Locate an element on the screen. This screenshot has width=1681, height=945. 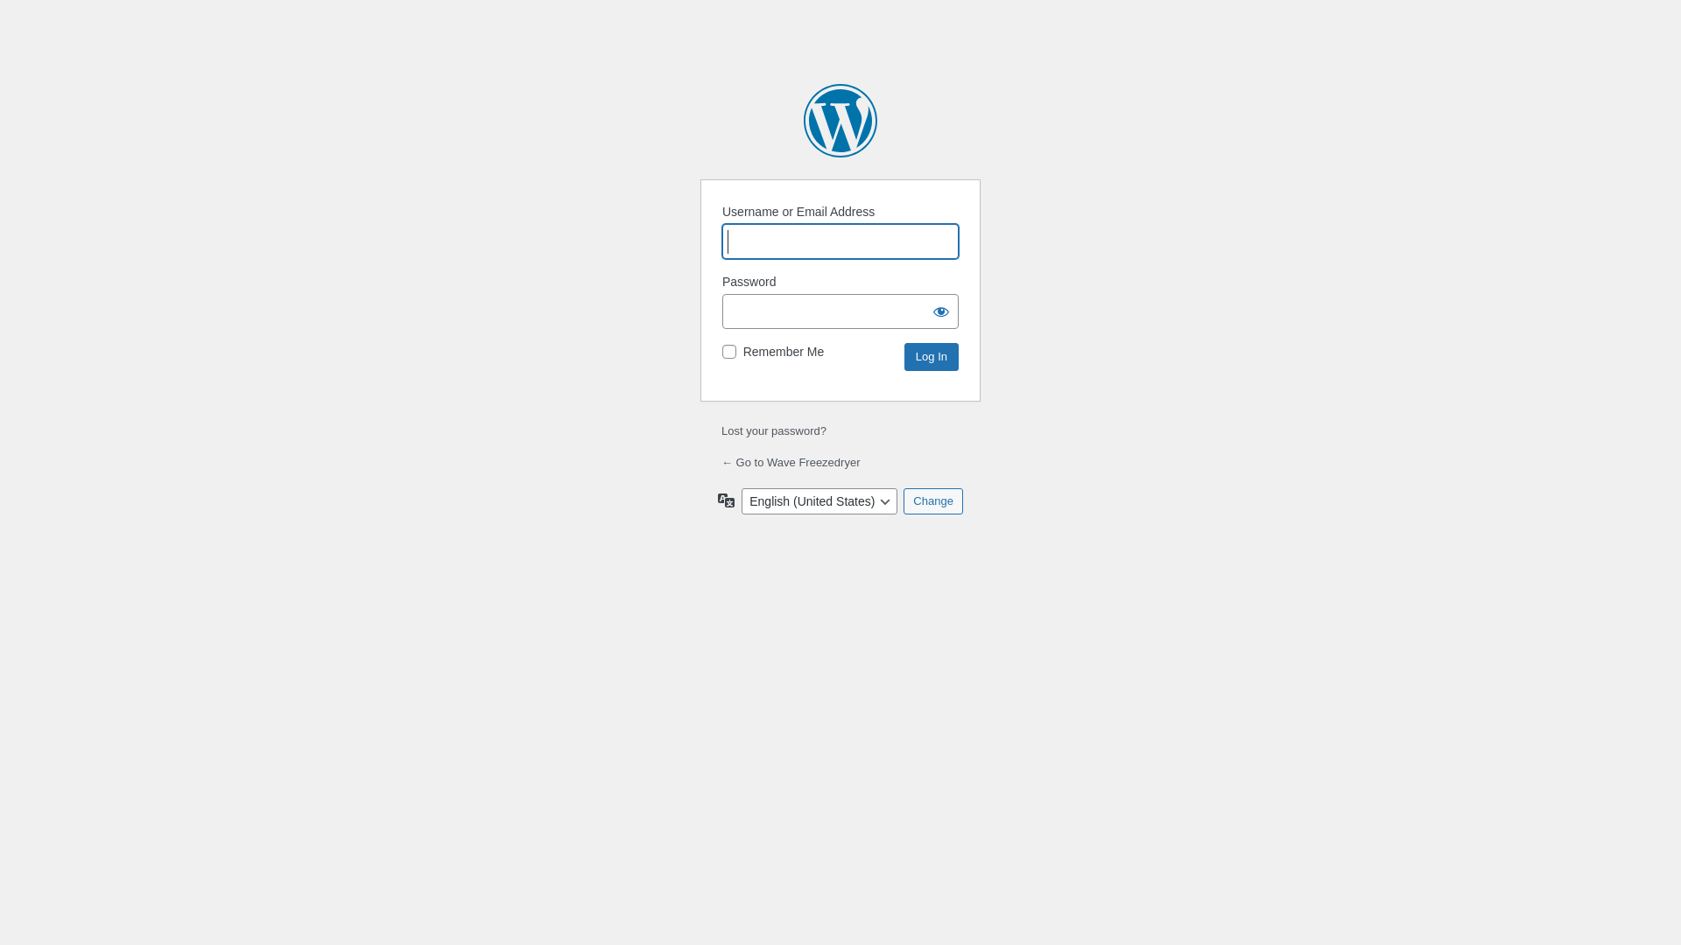
Powered by WordPress is located at coordinates (840, 121).